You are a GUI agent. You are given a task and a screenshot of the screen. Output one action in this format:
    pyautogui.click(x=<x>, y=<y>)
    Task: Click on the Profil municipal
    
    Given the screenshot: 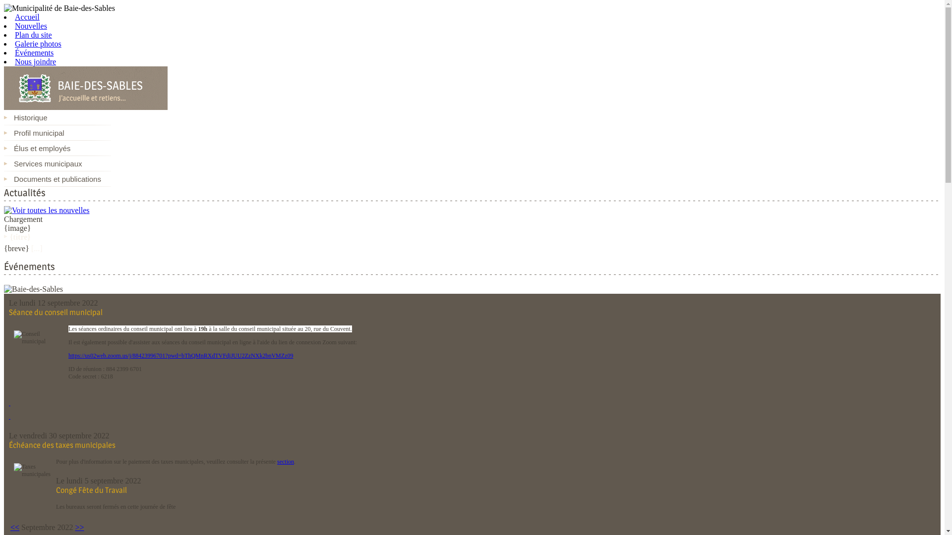 What is the action you would take?
    pyautogui.click(x=58, y=133)
    